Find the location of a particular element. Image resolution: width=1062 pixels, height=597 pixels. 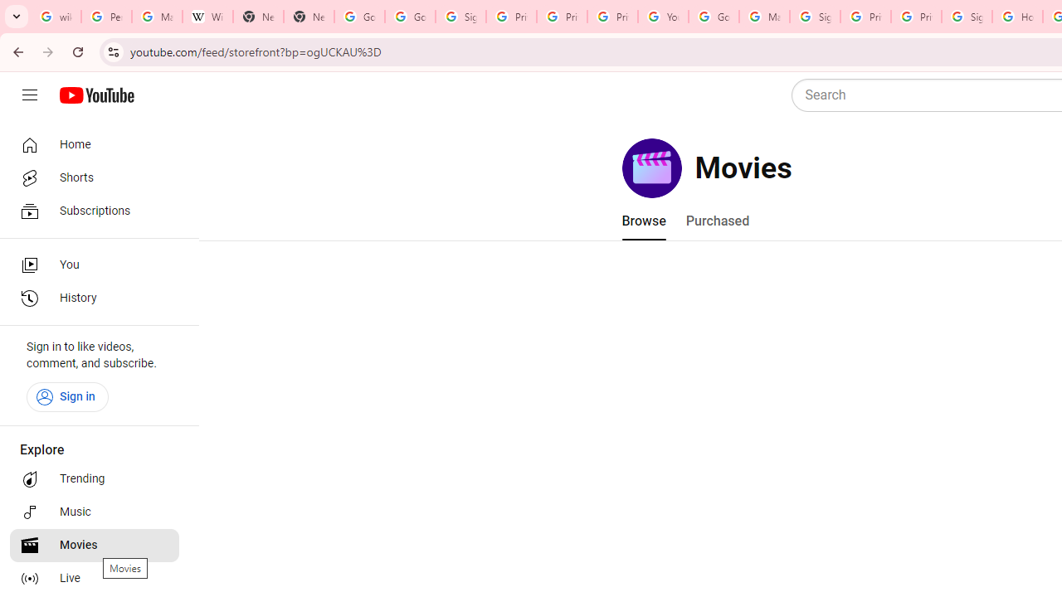

Browse is located at coordinates (643, 221).